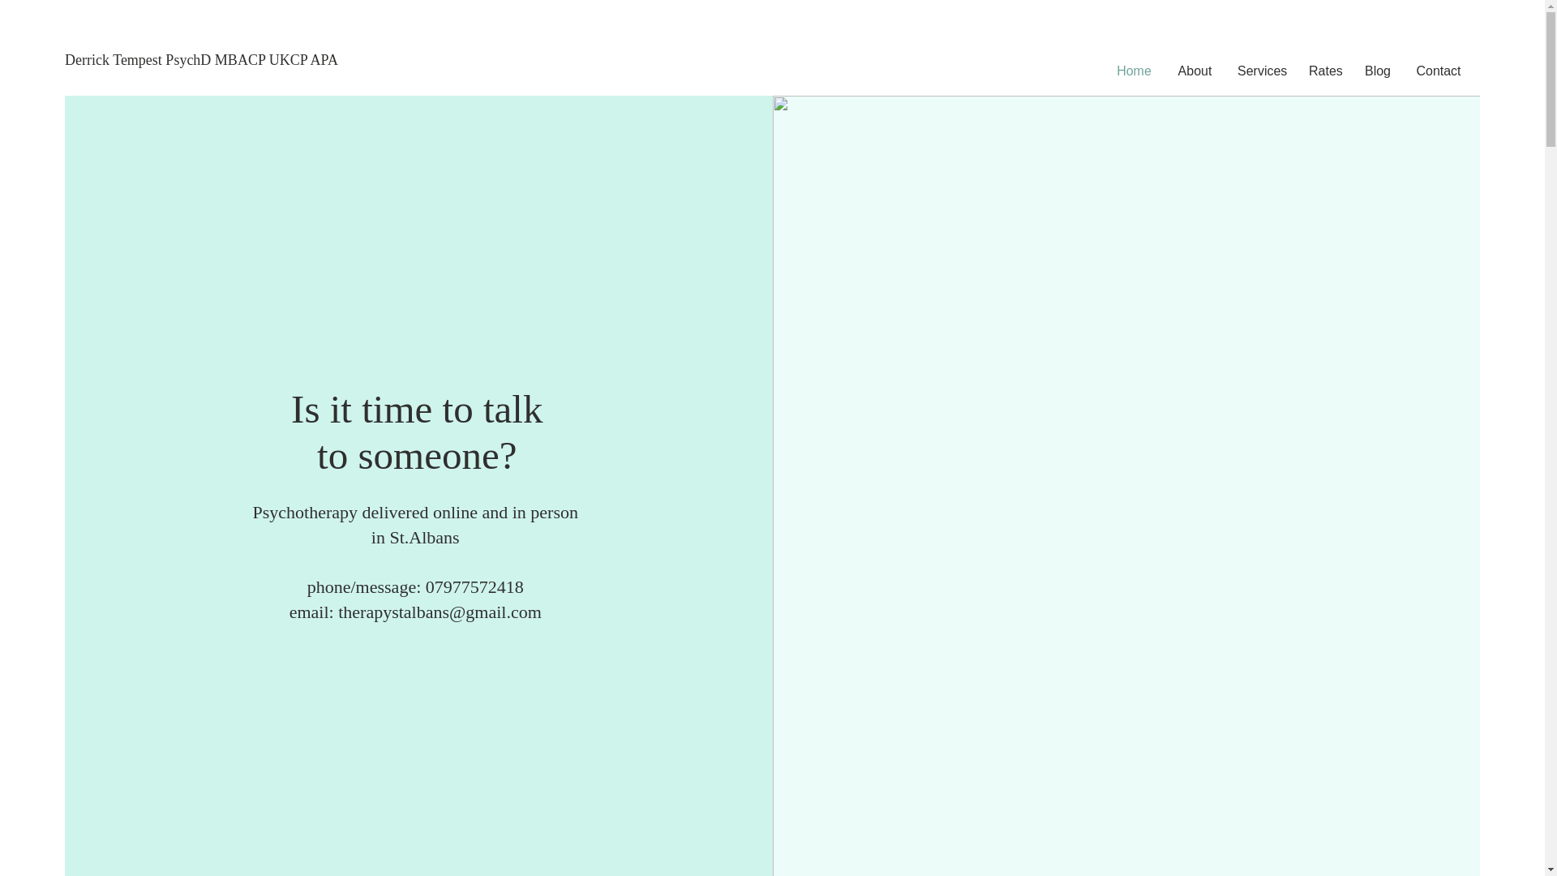 The width and height of the screenshot is (1557, 876). Describe the element at coordinates (1439, 71) in the screenshot. I see `Contact` at that location.